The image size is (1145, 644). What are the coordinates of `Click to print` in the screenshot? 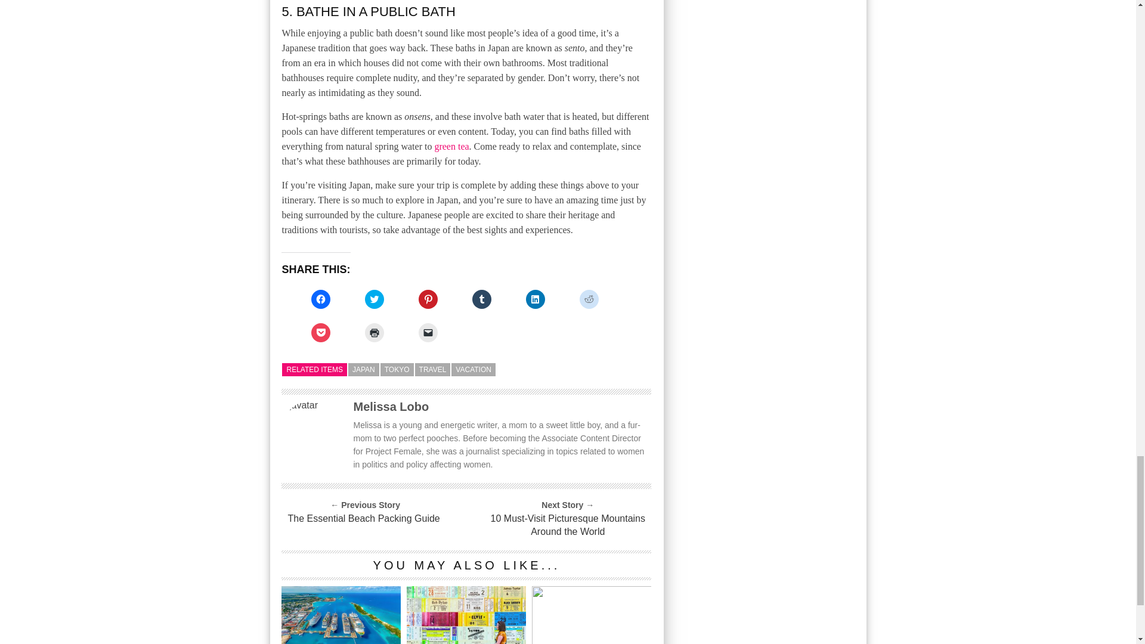 It's located at (375, 333).